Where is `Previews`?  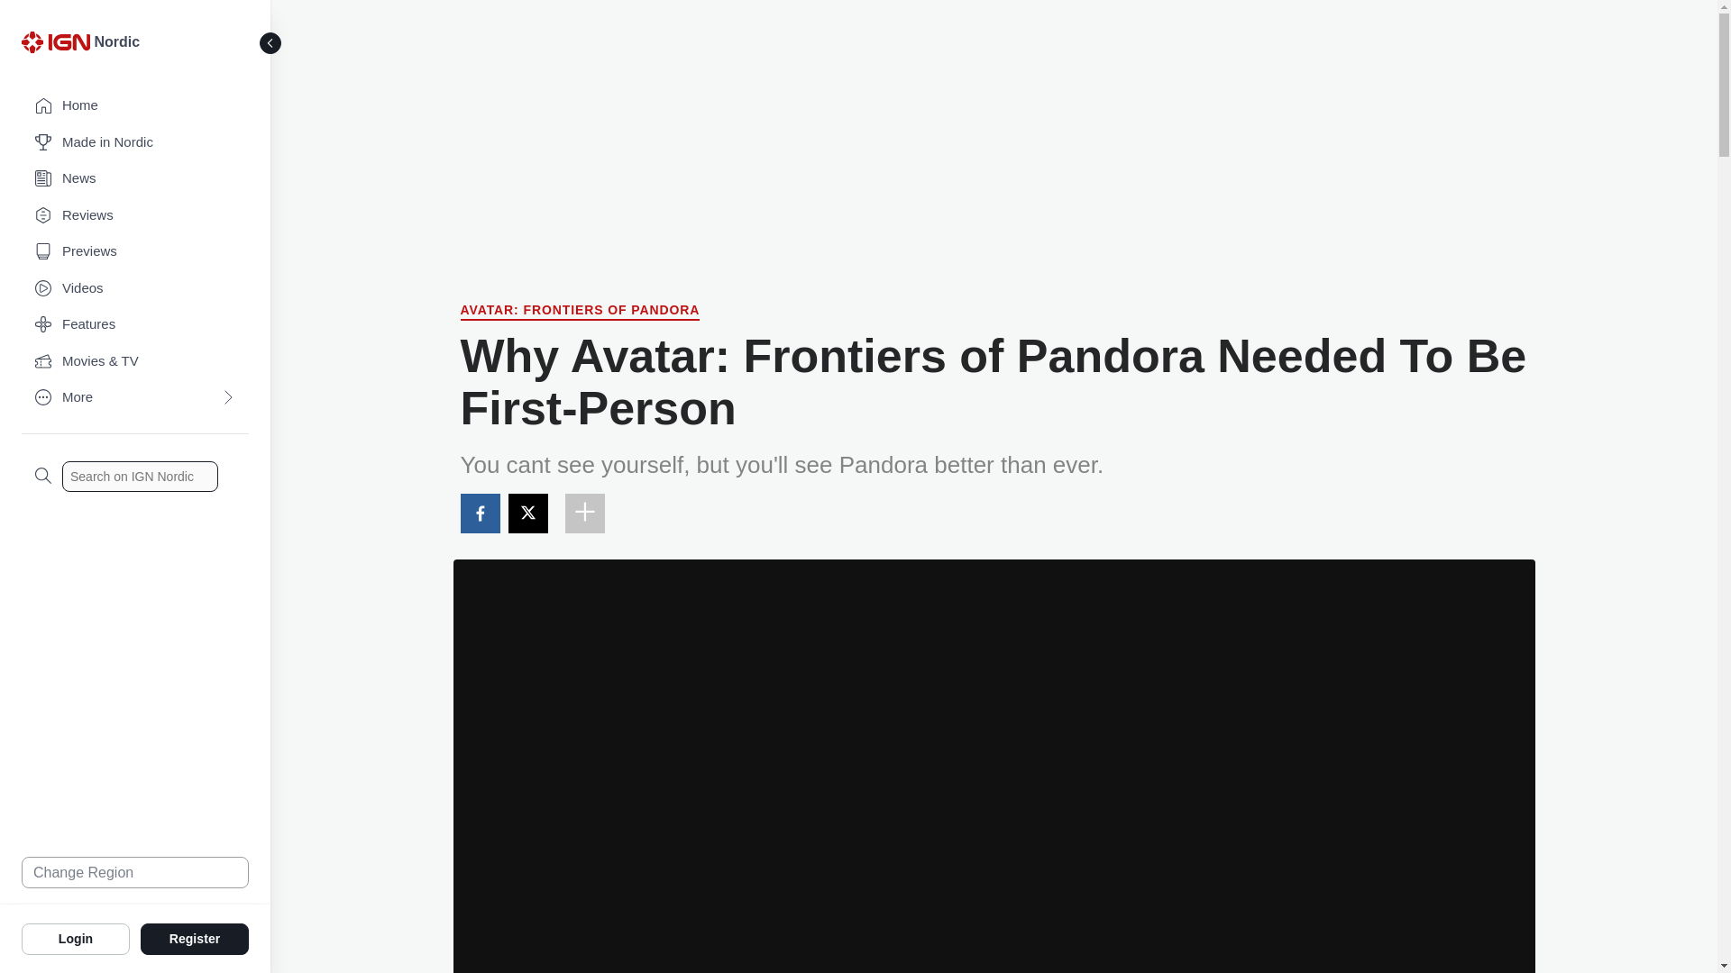
Previews is located at coordinates (135, 252).